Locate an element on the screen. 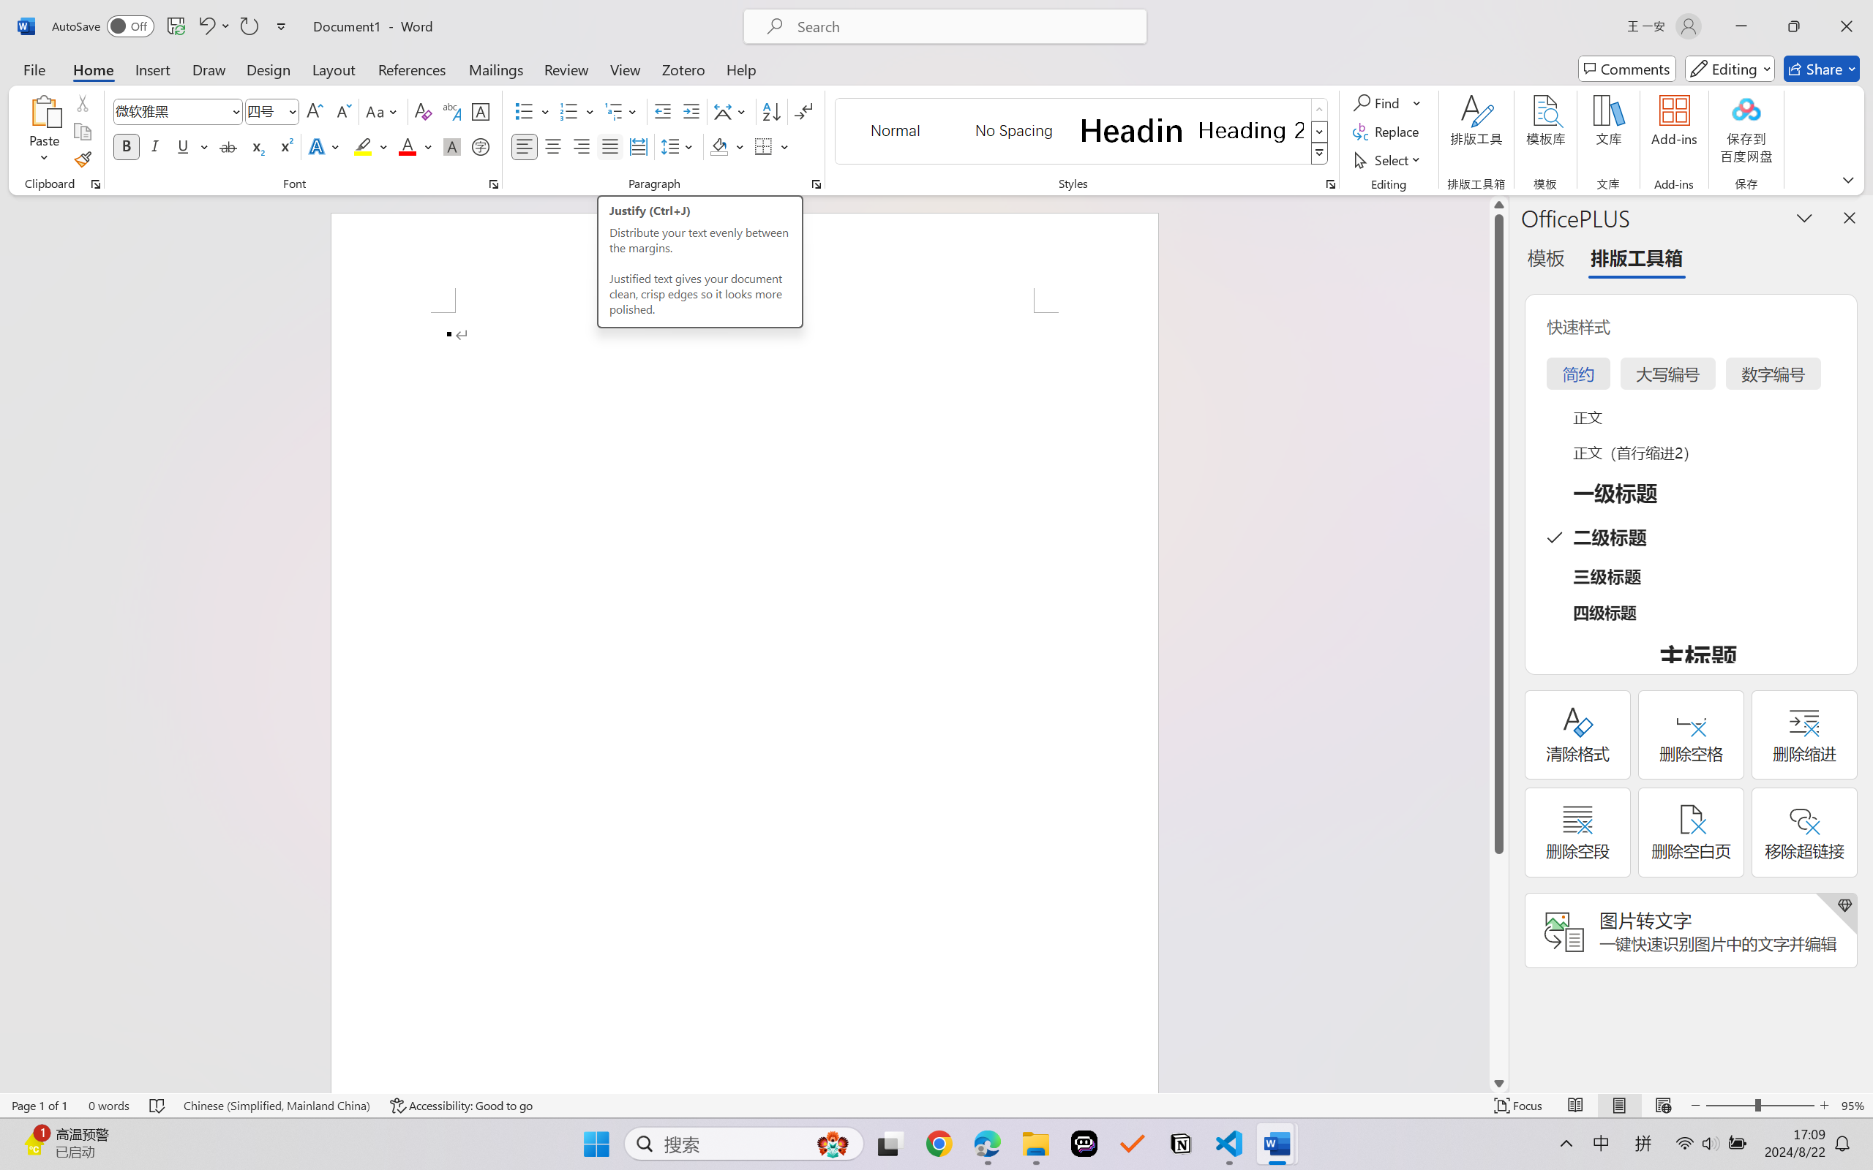  AutomationID: QuickStylesGallery is located at coordinates (1083, 132).